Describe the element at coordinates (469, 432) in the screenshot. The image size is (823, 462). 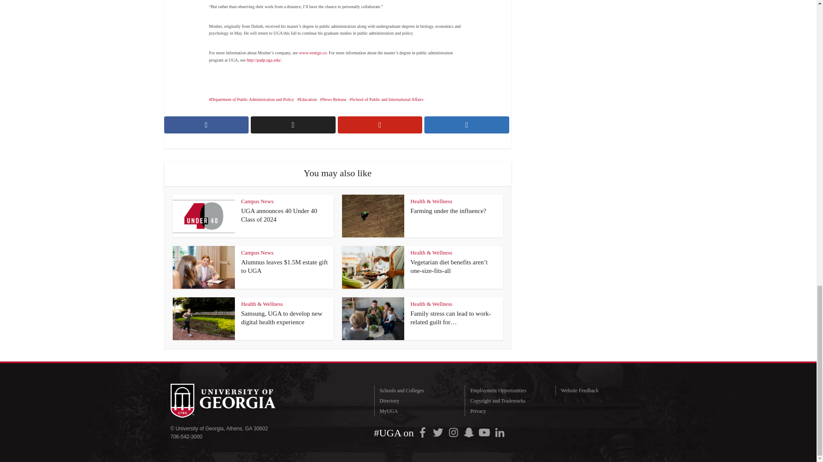
I see `Snapchat` at that location.